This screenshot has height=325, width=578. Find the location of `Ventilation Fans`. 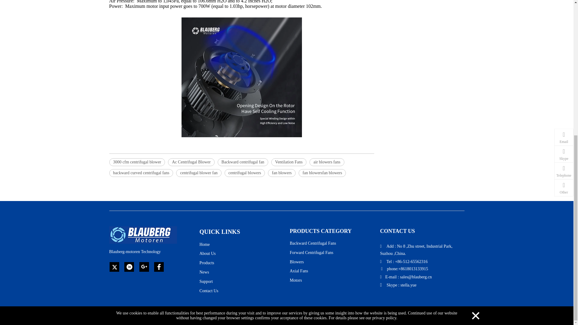

Ventilation Fans is located at coordinates (288, 162).